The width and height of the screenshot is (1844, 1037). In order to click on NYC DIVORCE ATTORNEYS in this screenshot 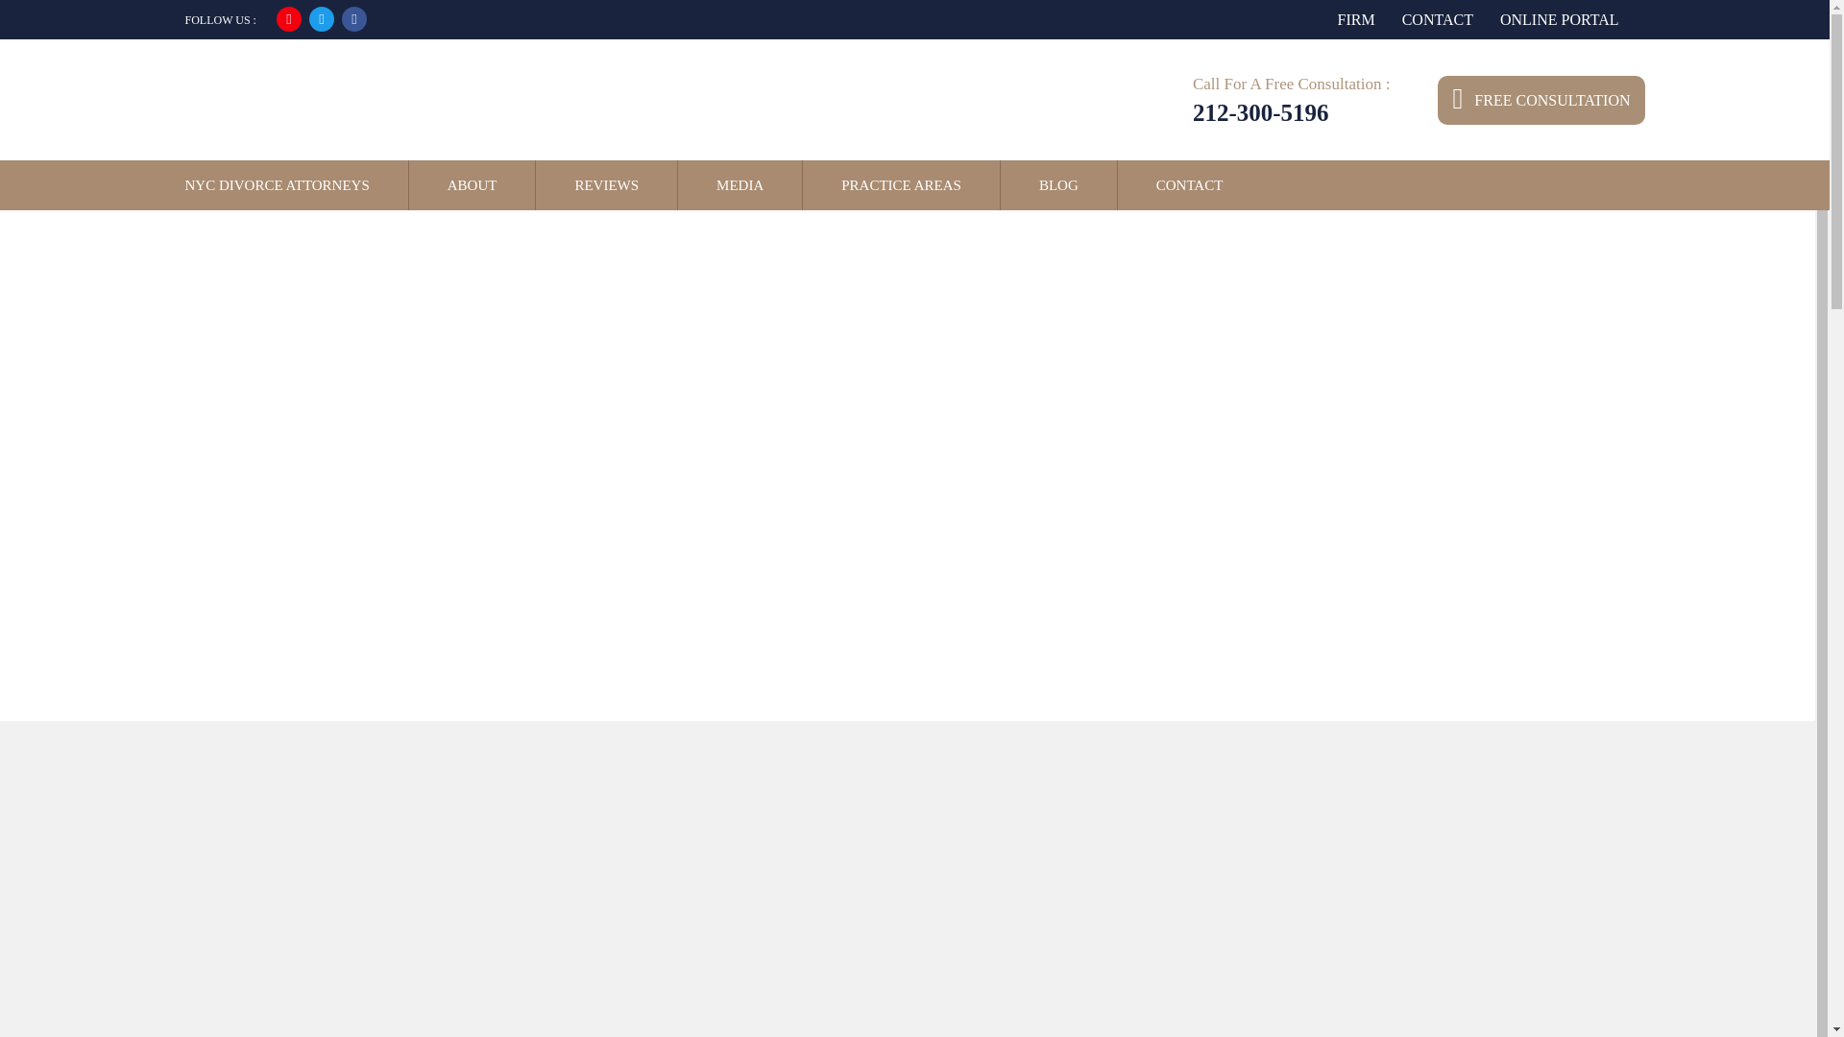, I will do `click(277, 185)`.